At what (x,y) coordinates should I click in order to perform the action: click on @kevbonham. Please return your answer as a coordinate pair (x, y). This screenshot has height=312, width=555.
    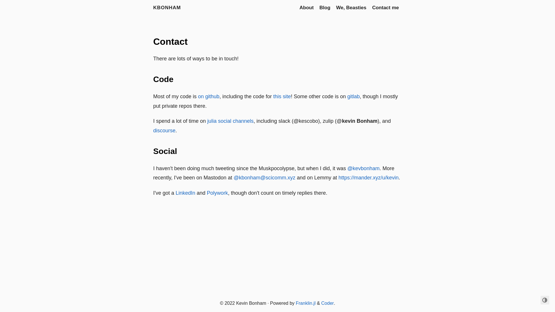
    Looking at the image, I should click on (364, 168).